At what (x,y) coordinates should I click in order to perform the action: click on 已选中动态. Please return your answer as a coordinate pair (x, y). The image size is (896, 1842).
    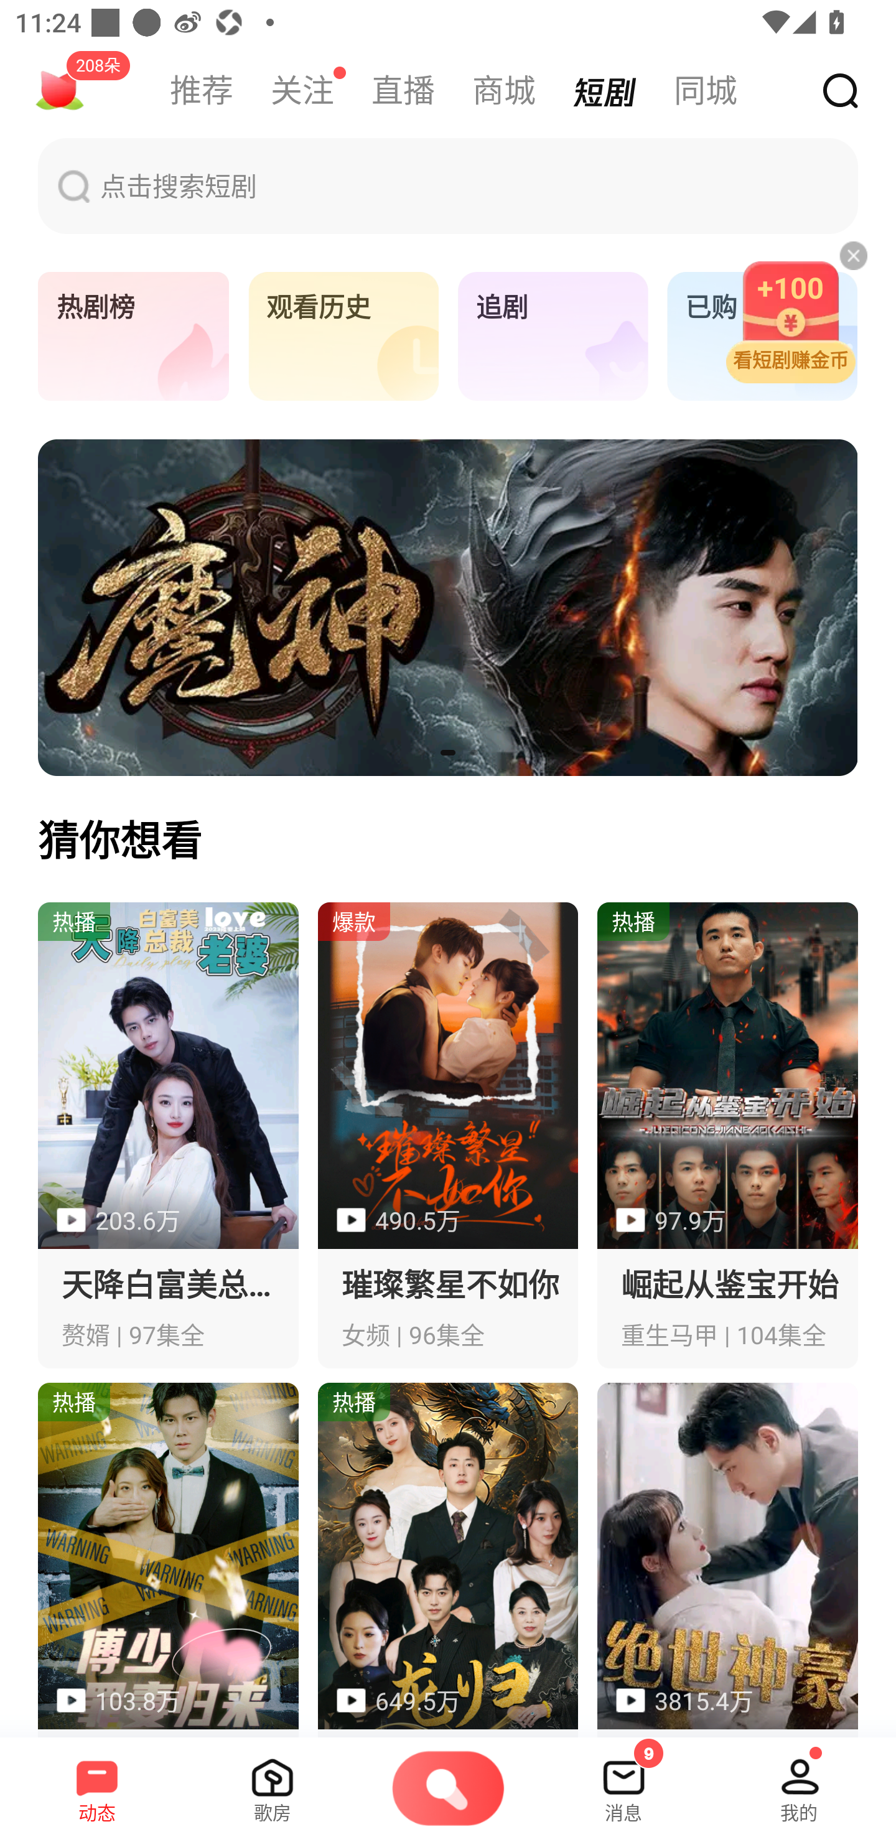
    Looking at the image, I should click on (97, 1782).